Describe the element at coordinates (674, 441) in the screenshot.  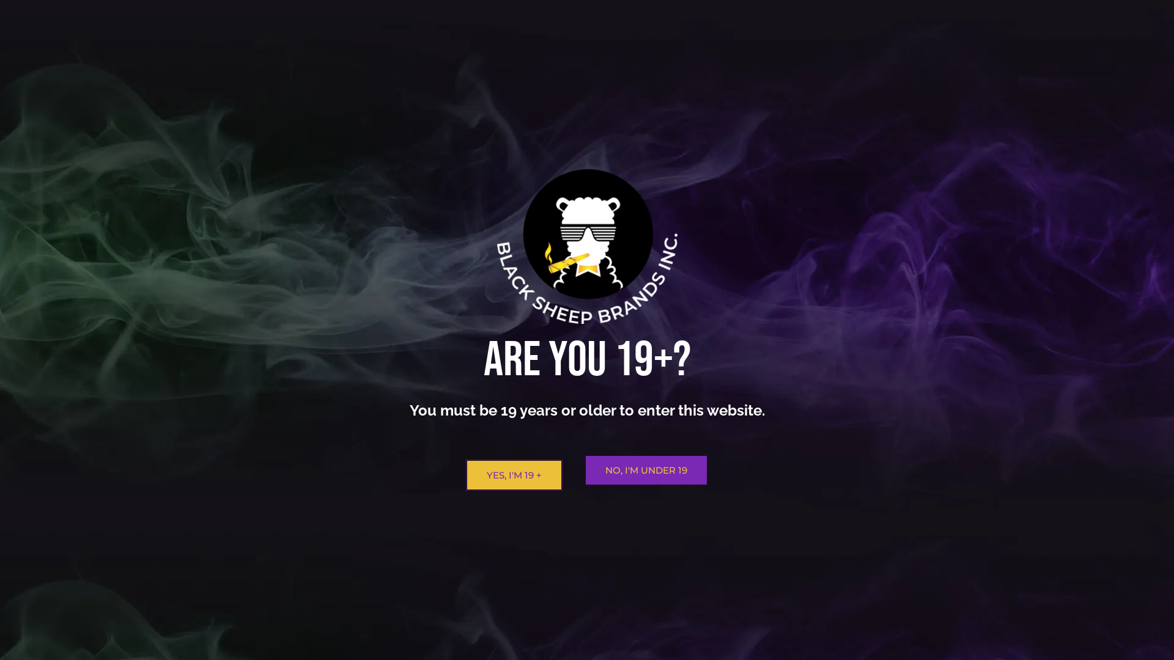
I see `RAW 3 Pack Mason Jars With Smell Proof Cozy` at that location.